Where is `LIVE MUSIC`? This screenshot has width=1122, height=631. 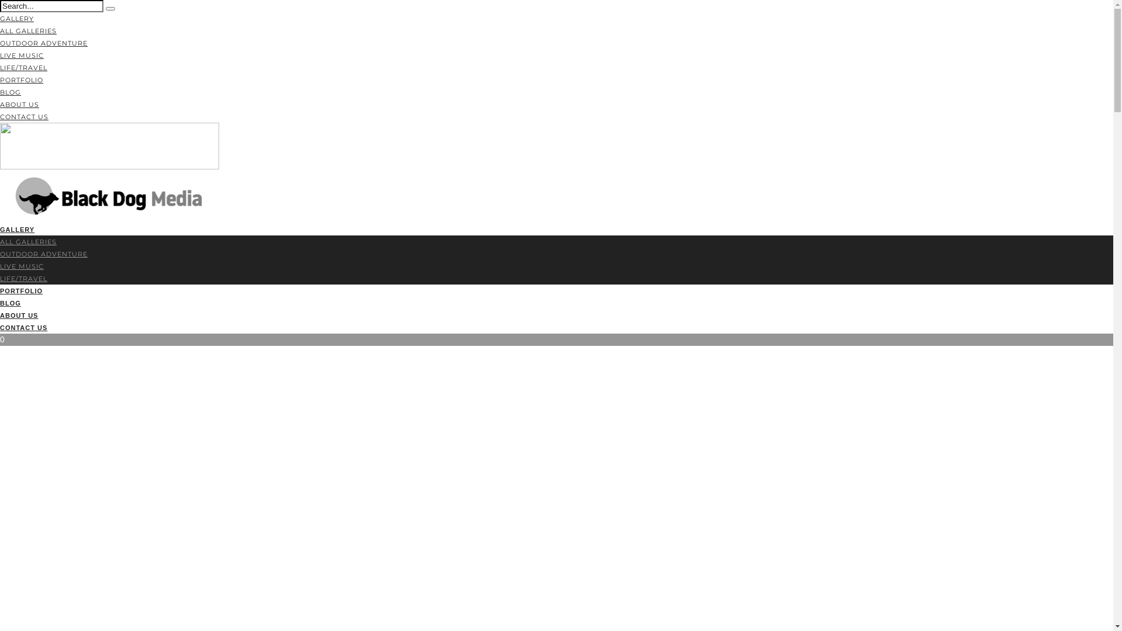
LIVE MUSIC is located at coordinates (22, 266).